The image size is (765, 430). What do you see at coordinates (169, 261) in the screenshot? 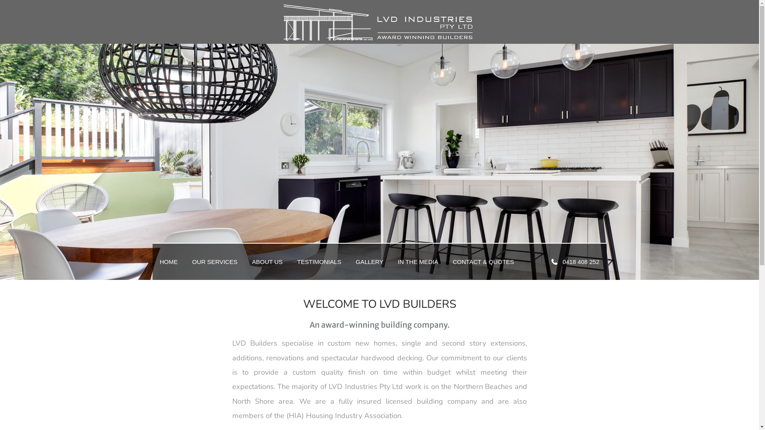
I see `HOME` at bounding box center [169, 261].